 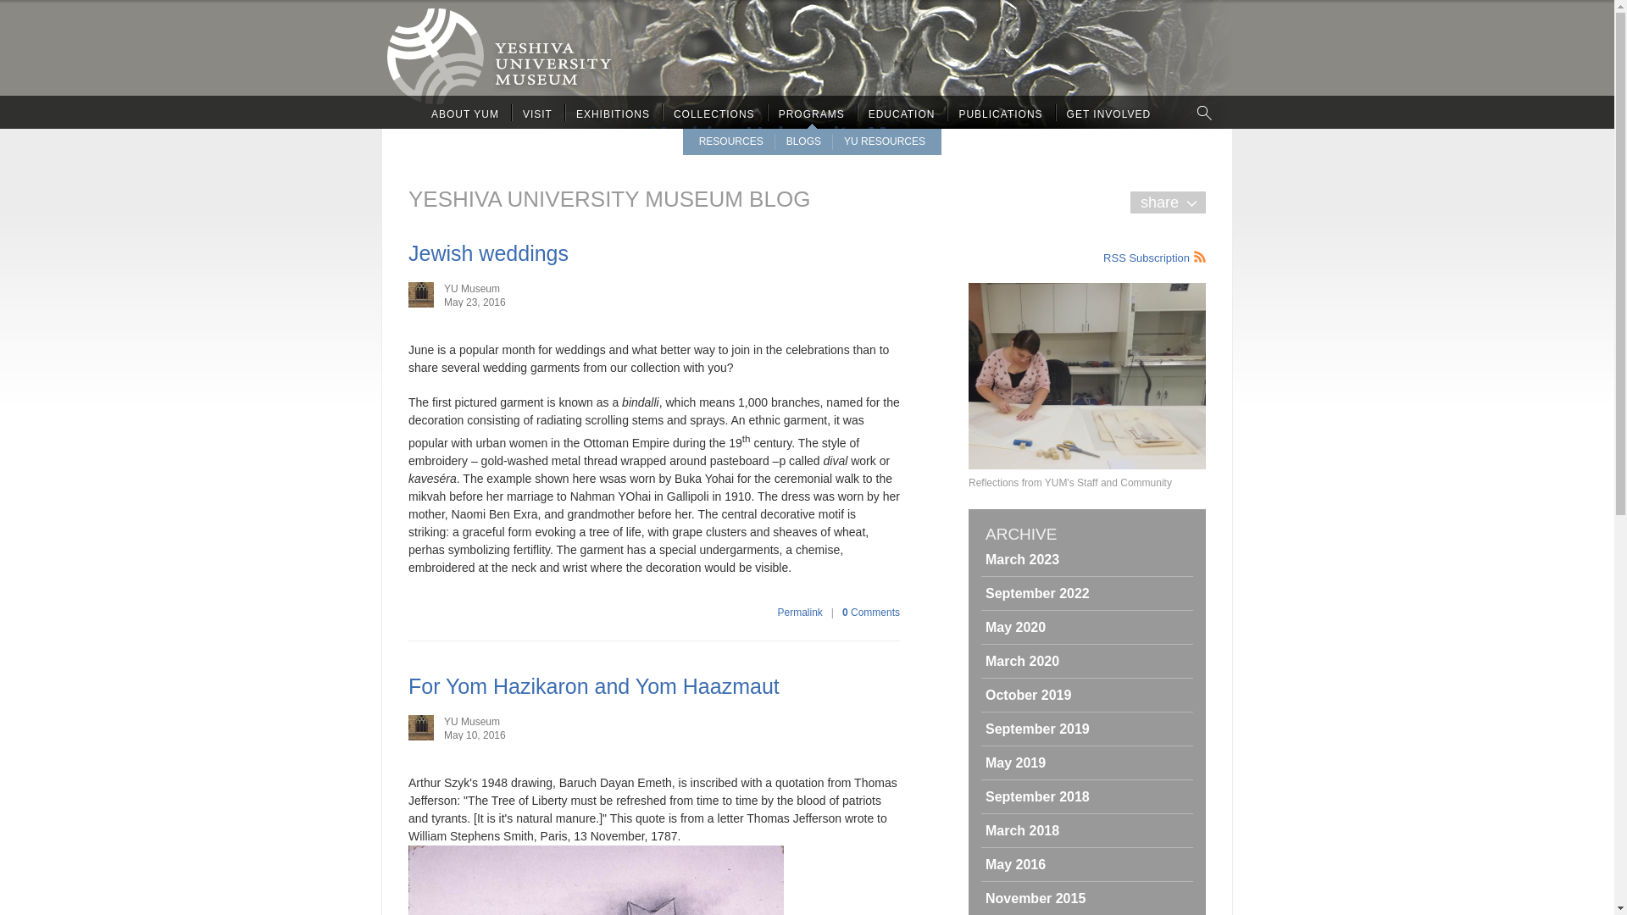 I want to click on VISIT, so click(x=537, y=114).